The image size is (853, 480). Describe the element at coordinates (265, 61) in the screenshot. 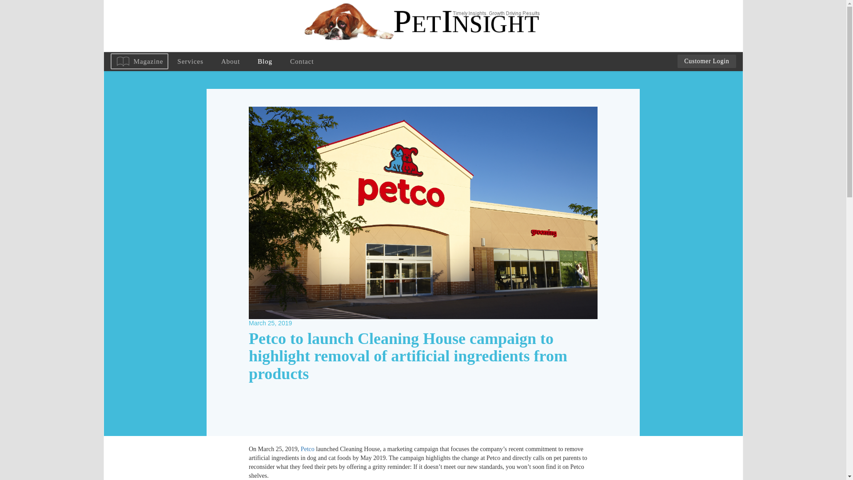

I see `Blog` at that location.